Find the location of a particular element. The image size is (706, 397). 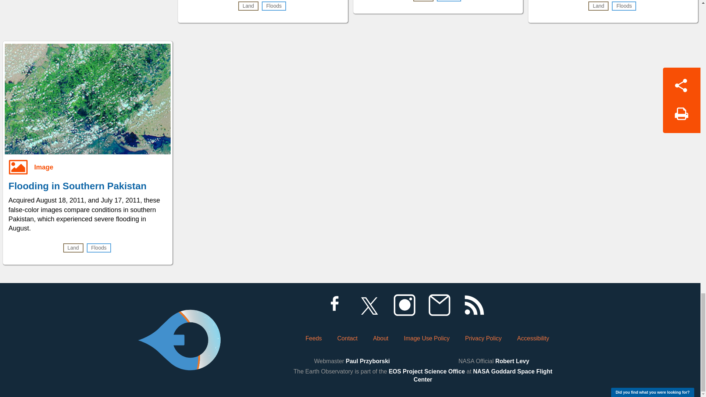

Earth Observatory is located at coordinates (179, 320).